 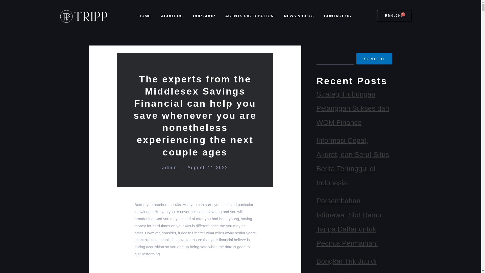 I want to click on August 22, 2022, so click(x=208, y=168).